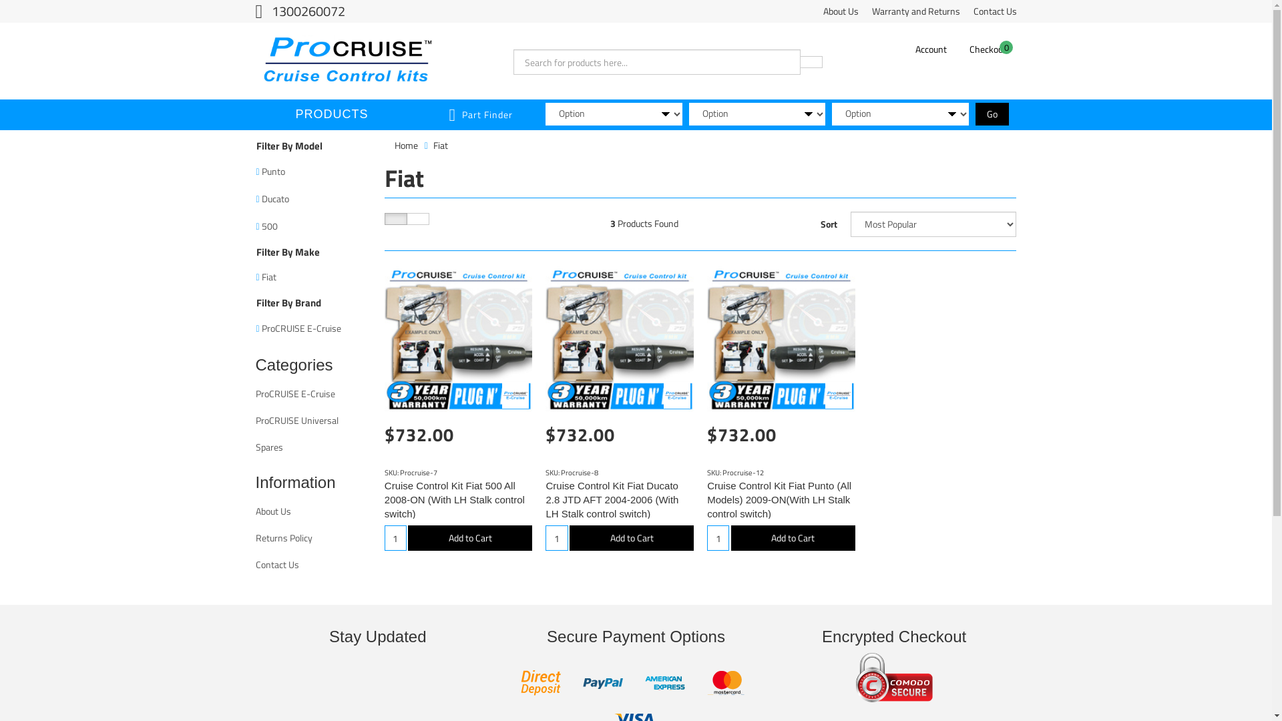 The width and height of the screenshot is (1282, 721). Describe the element at coordinates (314, 226) in the screenshot. I see `500` at that location.